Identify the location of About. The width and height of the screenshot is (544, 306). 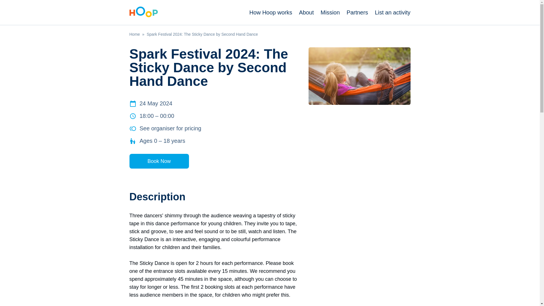
(306, 12).